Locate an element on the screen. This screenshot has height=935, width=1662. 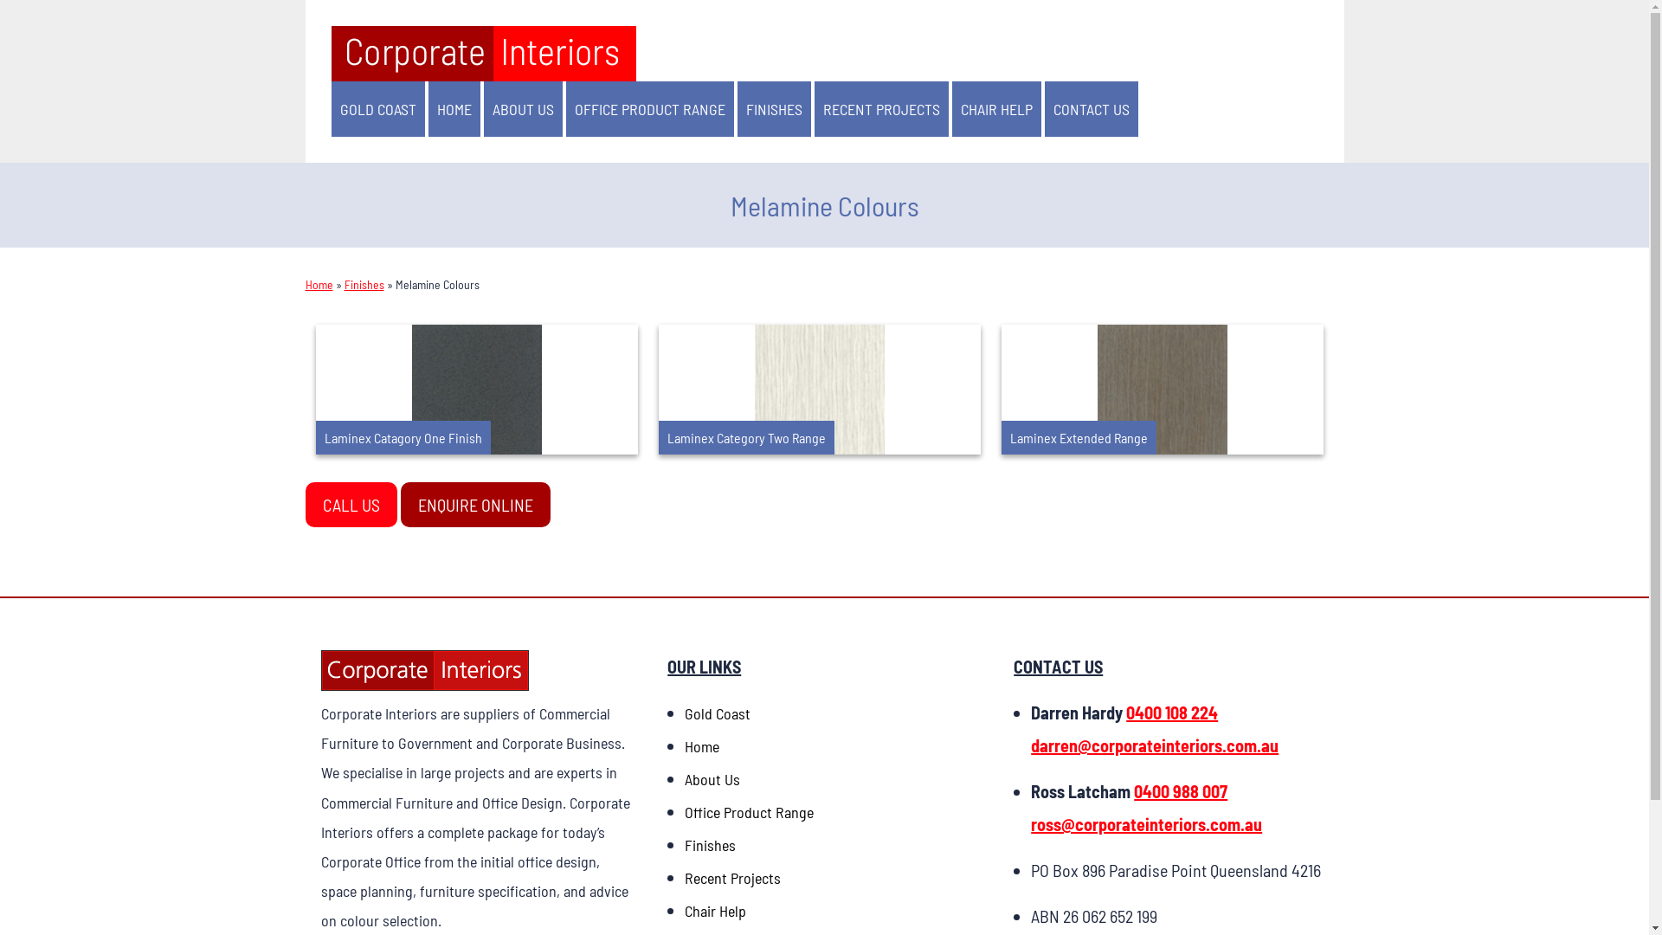
About Us is located at coordinates (712, 779).